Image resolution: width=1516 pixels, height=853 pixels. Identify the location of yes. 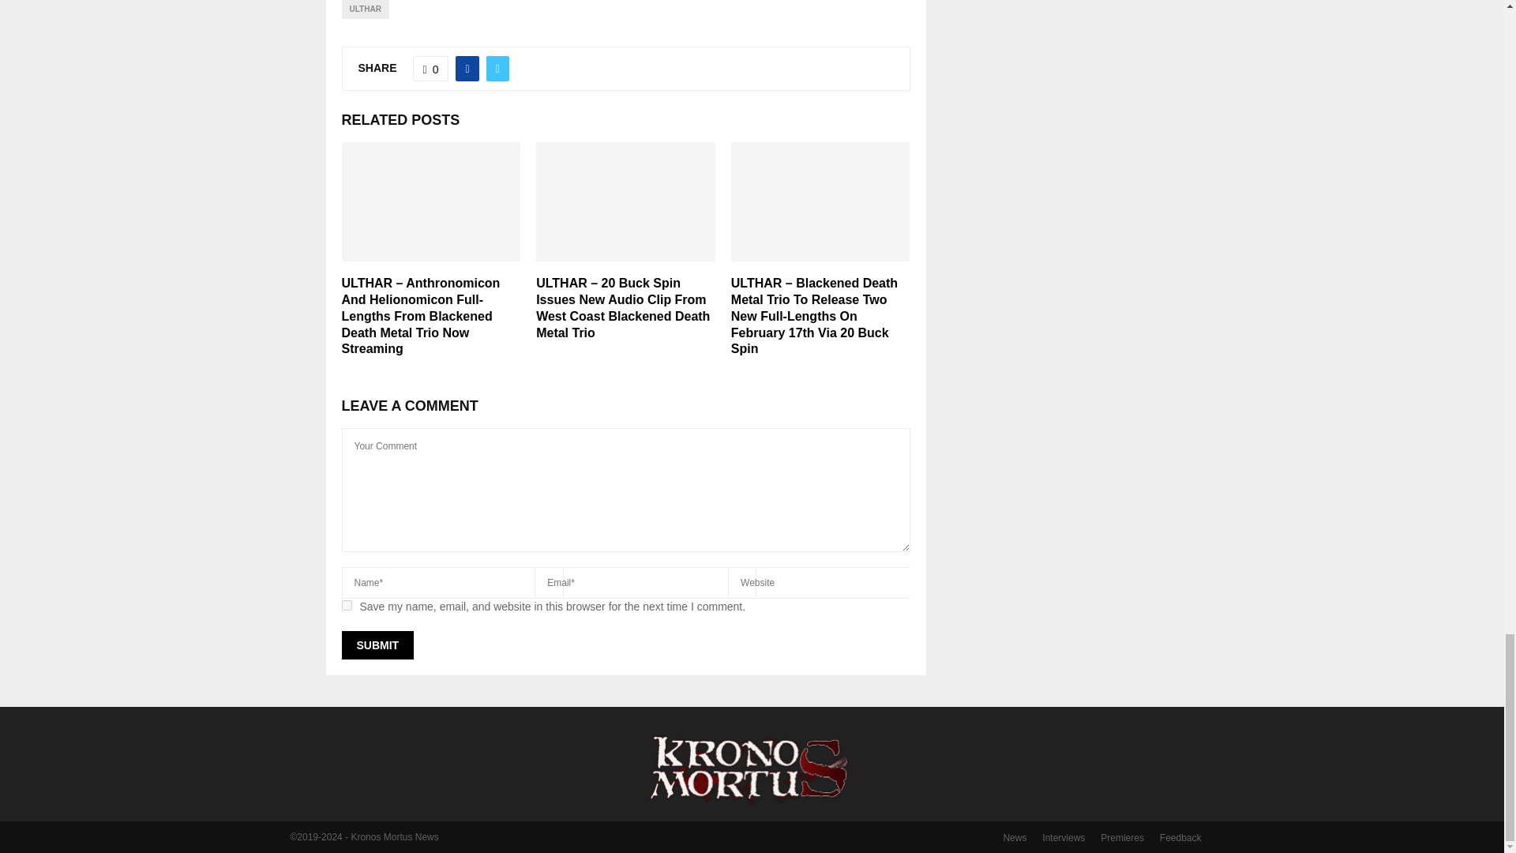
(346, 605).